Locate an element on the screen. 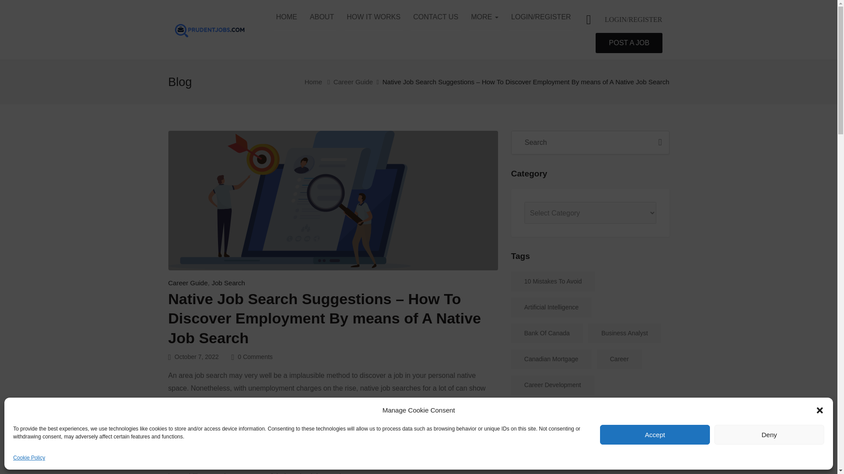 The height and width of the screenshot is (474, 844). Accept is located at coordinates (655, 434).